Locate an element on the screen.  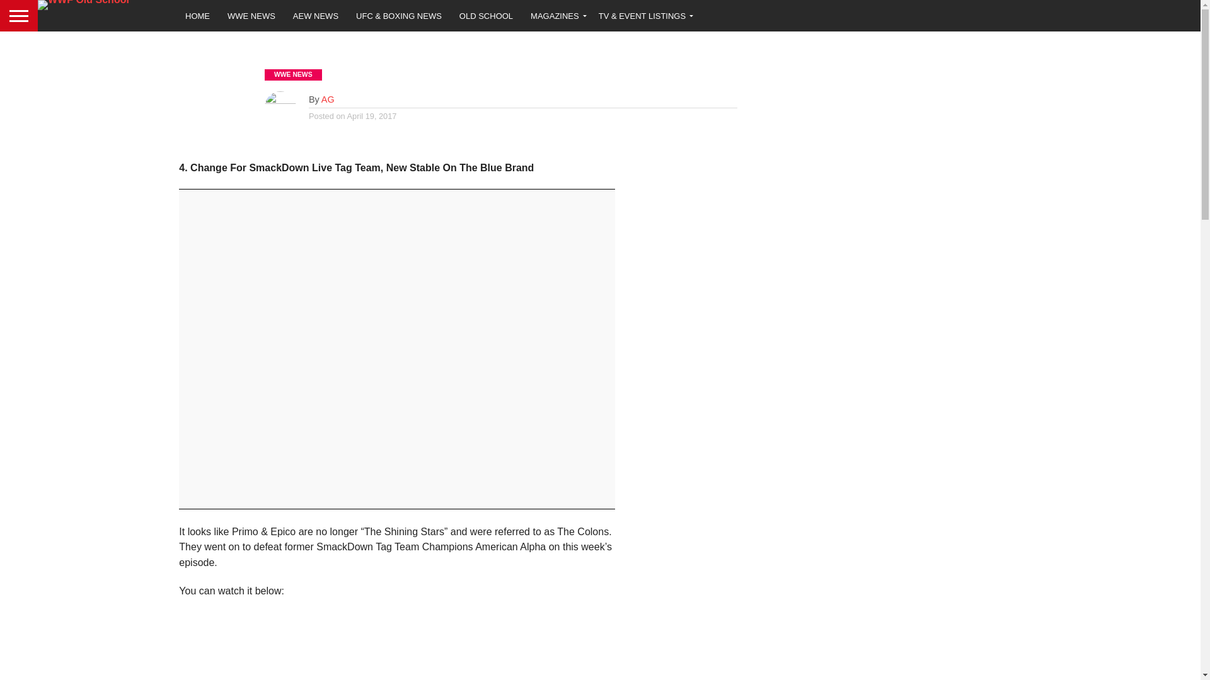
HOME is located at coordinates (198, 15).